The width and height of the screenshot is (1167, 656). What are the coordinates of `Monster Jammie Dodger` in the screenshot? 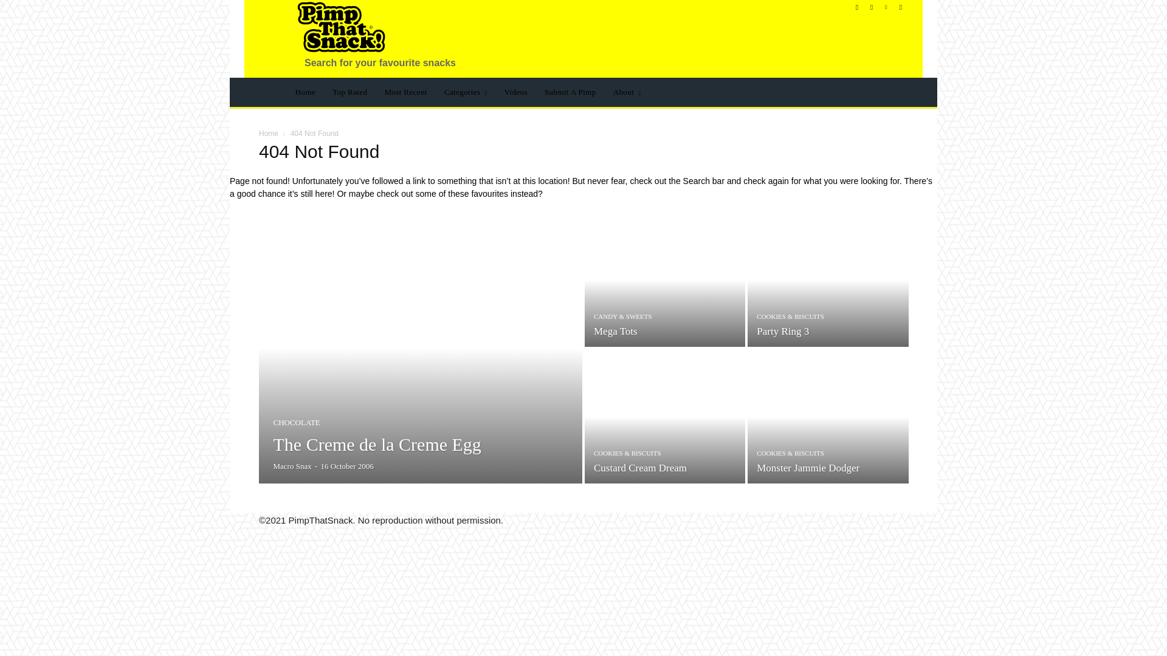 It's located at (828, 416).